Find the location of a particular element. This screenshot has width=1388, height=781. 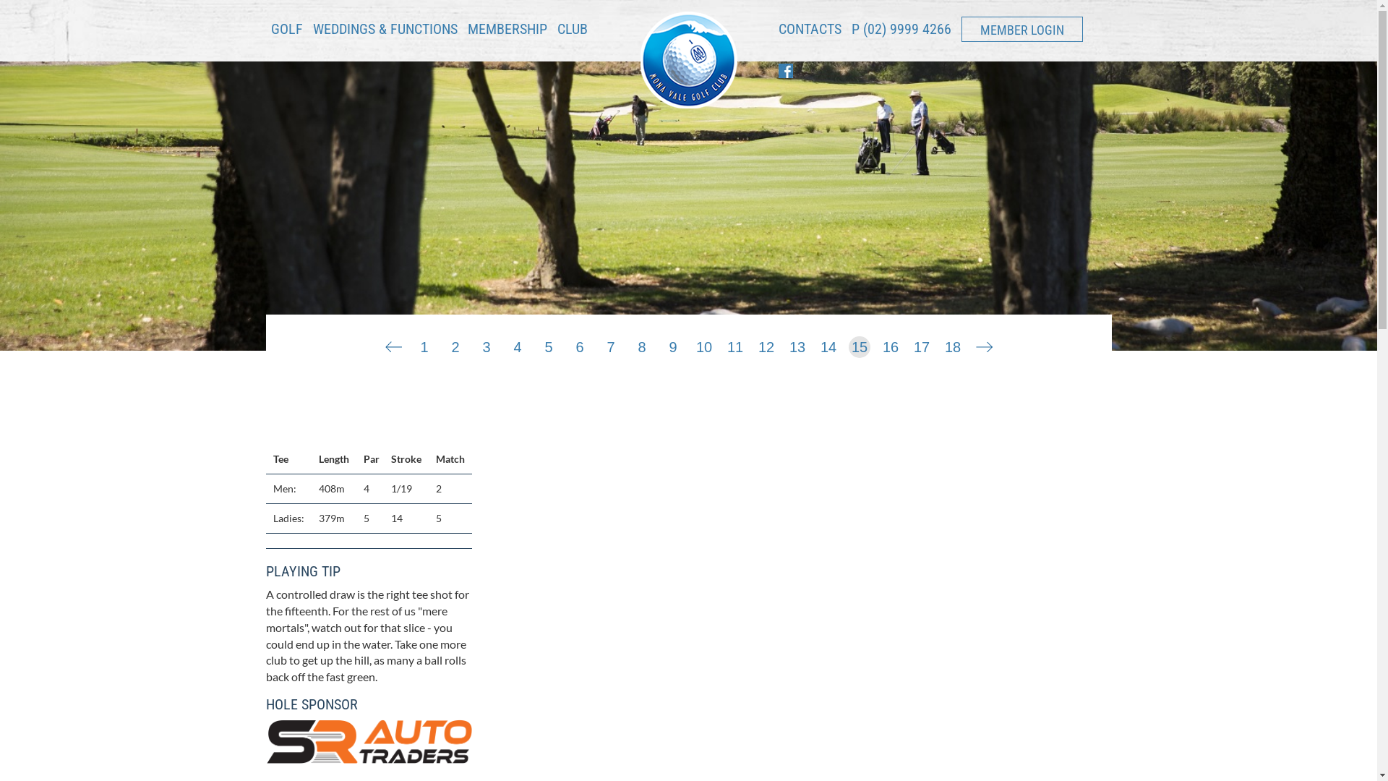

MEMBER LOGIN is located at coordinates (1022, 29).